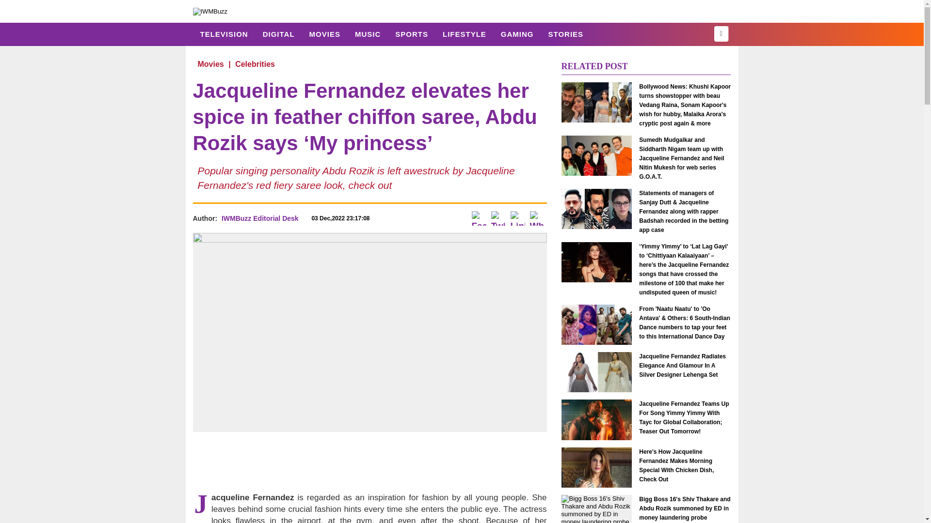  What do you see at coordinates (517, 34) in the screenshot?
I see `Gaming` at bounding box center [517, 34].